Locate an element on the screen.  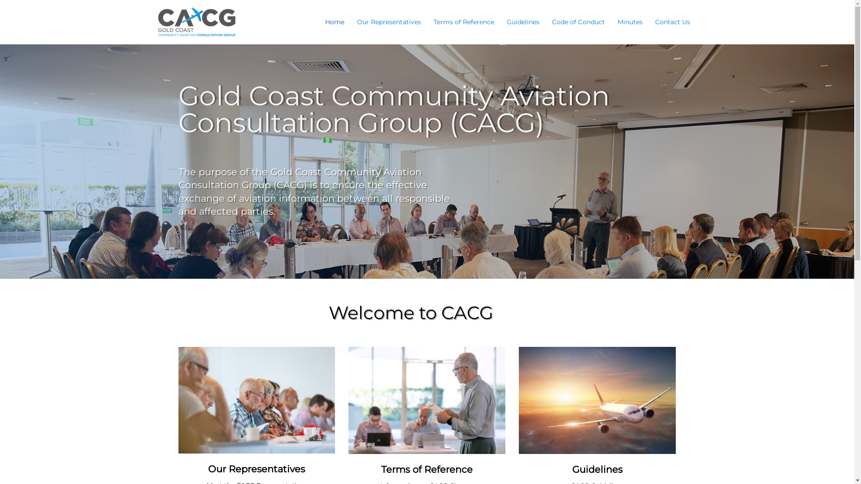
Terms of Reference is located at coordinates (427, 470).